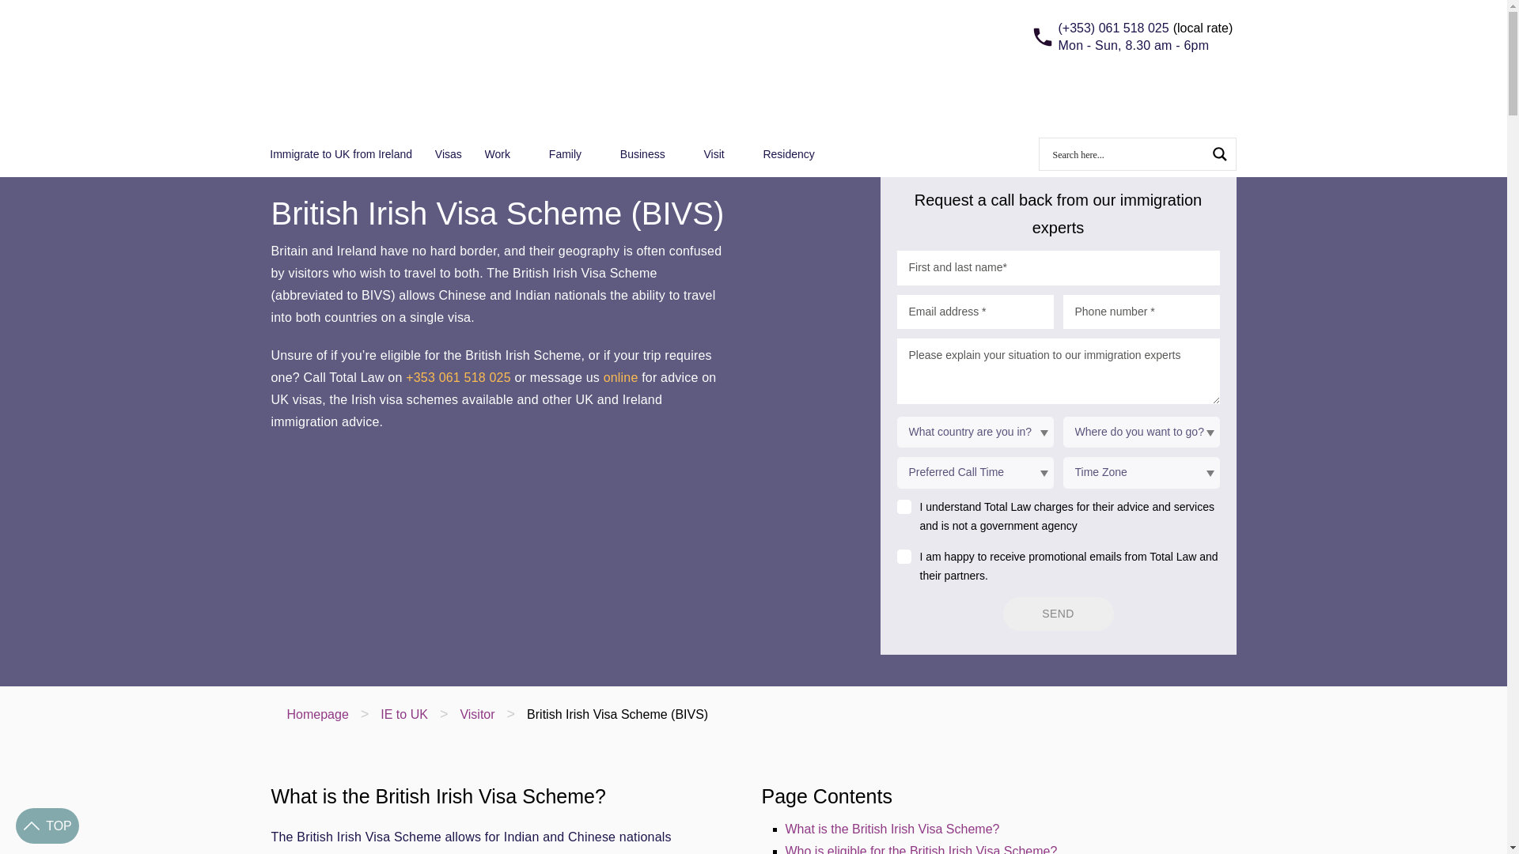 The width and height of the screenshot is (1519, 854). I want to click on IE to UK, so click(404, 714).